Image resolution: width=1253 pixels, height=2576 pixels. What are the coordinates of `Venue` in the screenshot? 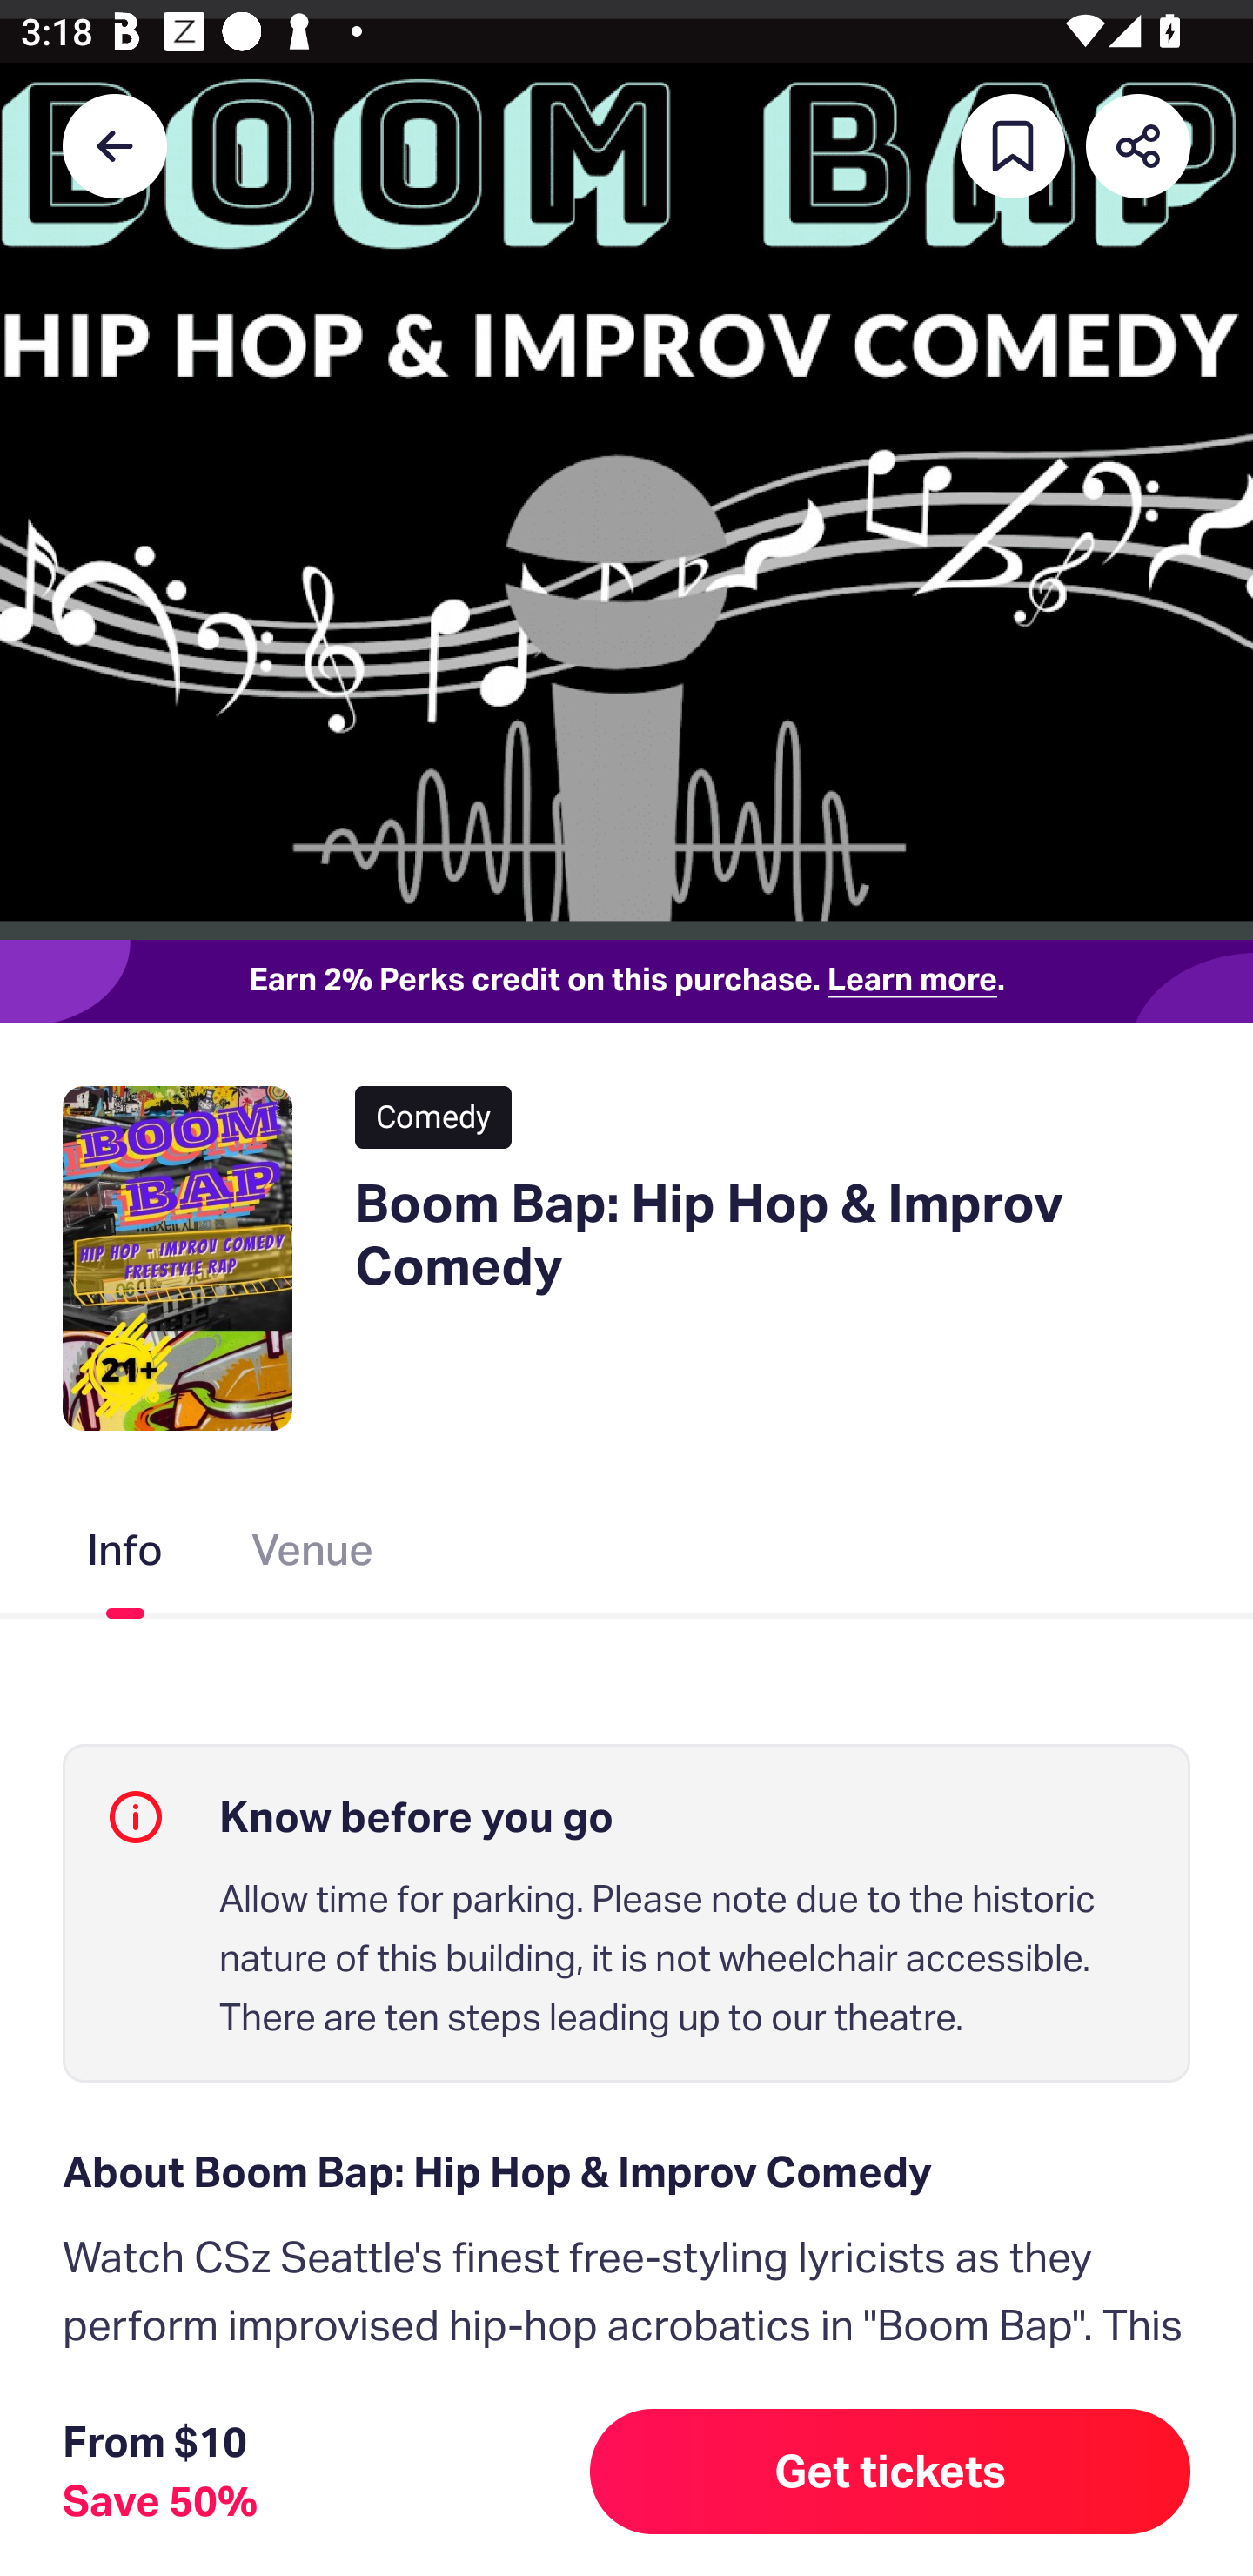 It's located at (313, 1555).